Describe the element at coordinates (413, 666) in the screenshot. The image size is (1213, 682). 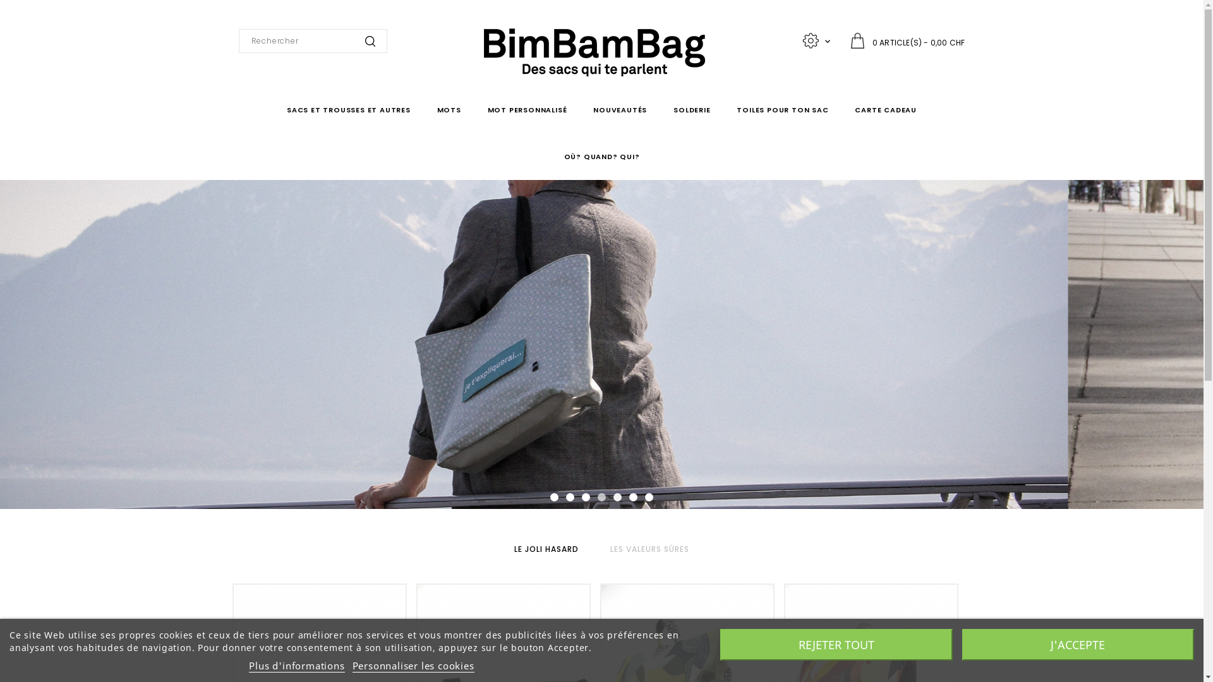
I see `Personnaliser les cookies` at that location.